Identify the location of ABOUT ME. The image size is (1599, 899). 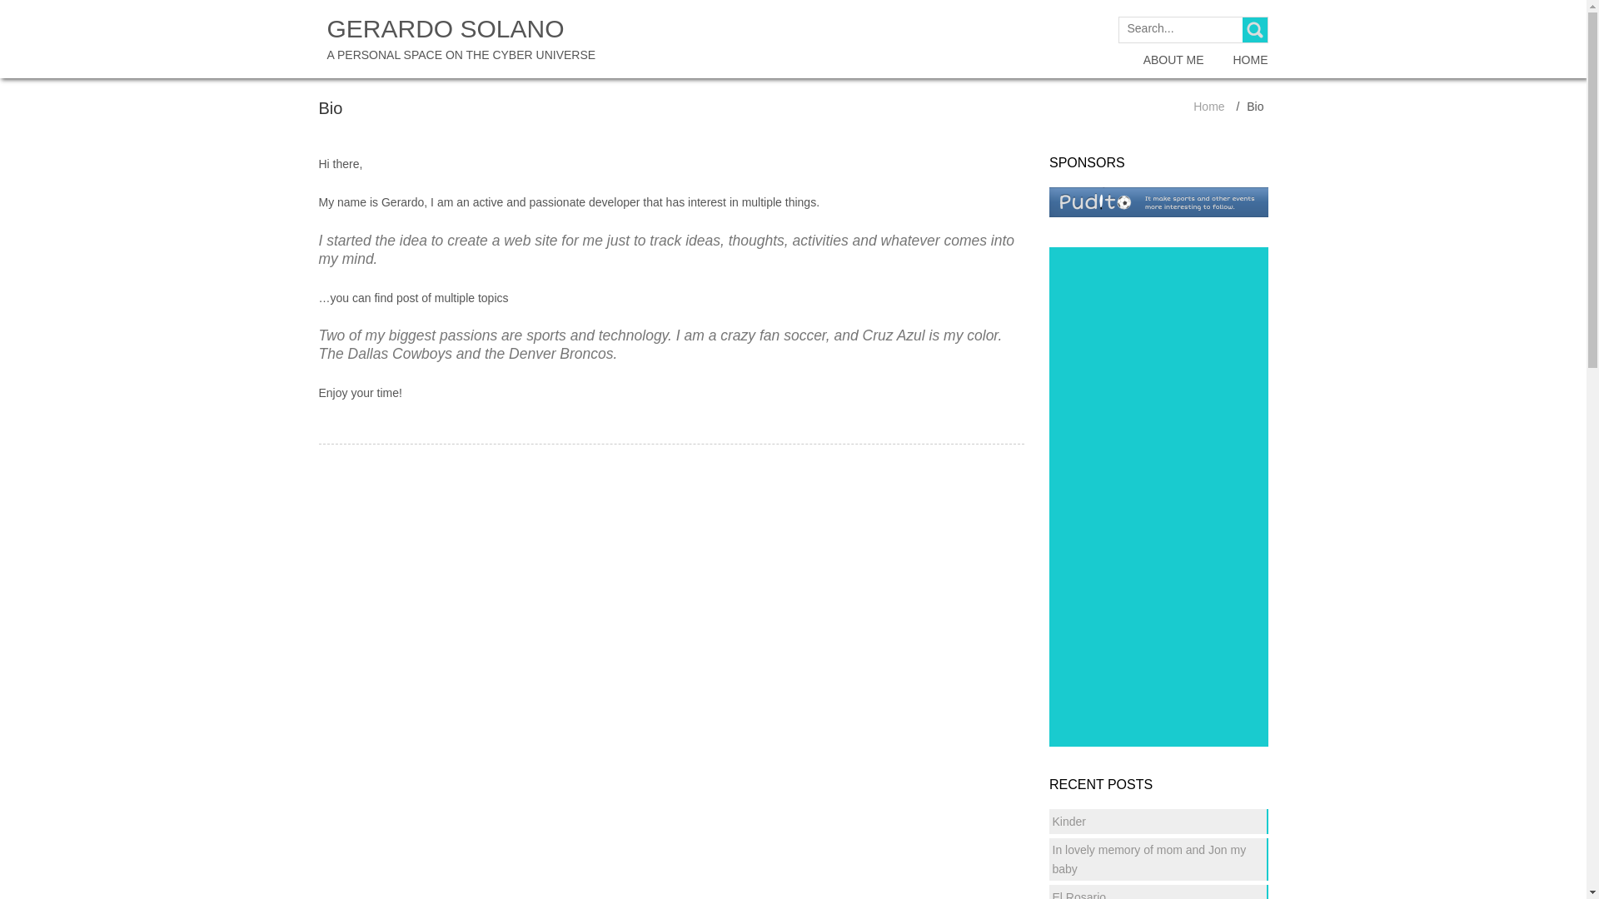
(1173, 60).